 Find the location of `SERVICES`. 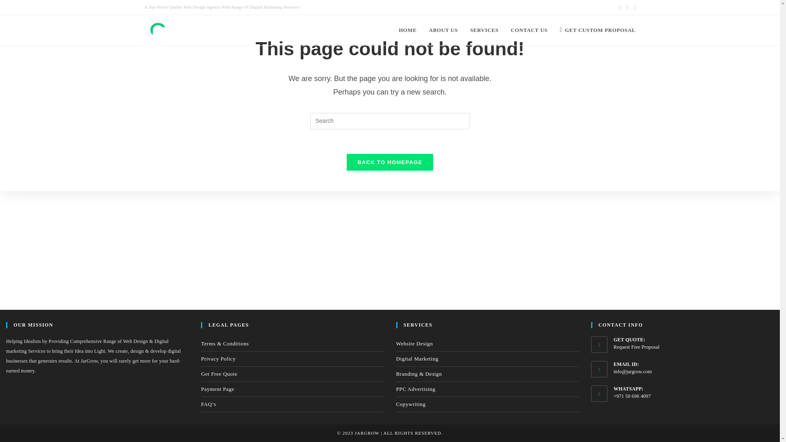

SERVICES is located at coordinates (484, 30).